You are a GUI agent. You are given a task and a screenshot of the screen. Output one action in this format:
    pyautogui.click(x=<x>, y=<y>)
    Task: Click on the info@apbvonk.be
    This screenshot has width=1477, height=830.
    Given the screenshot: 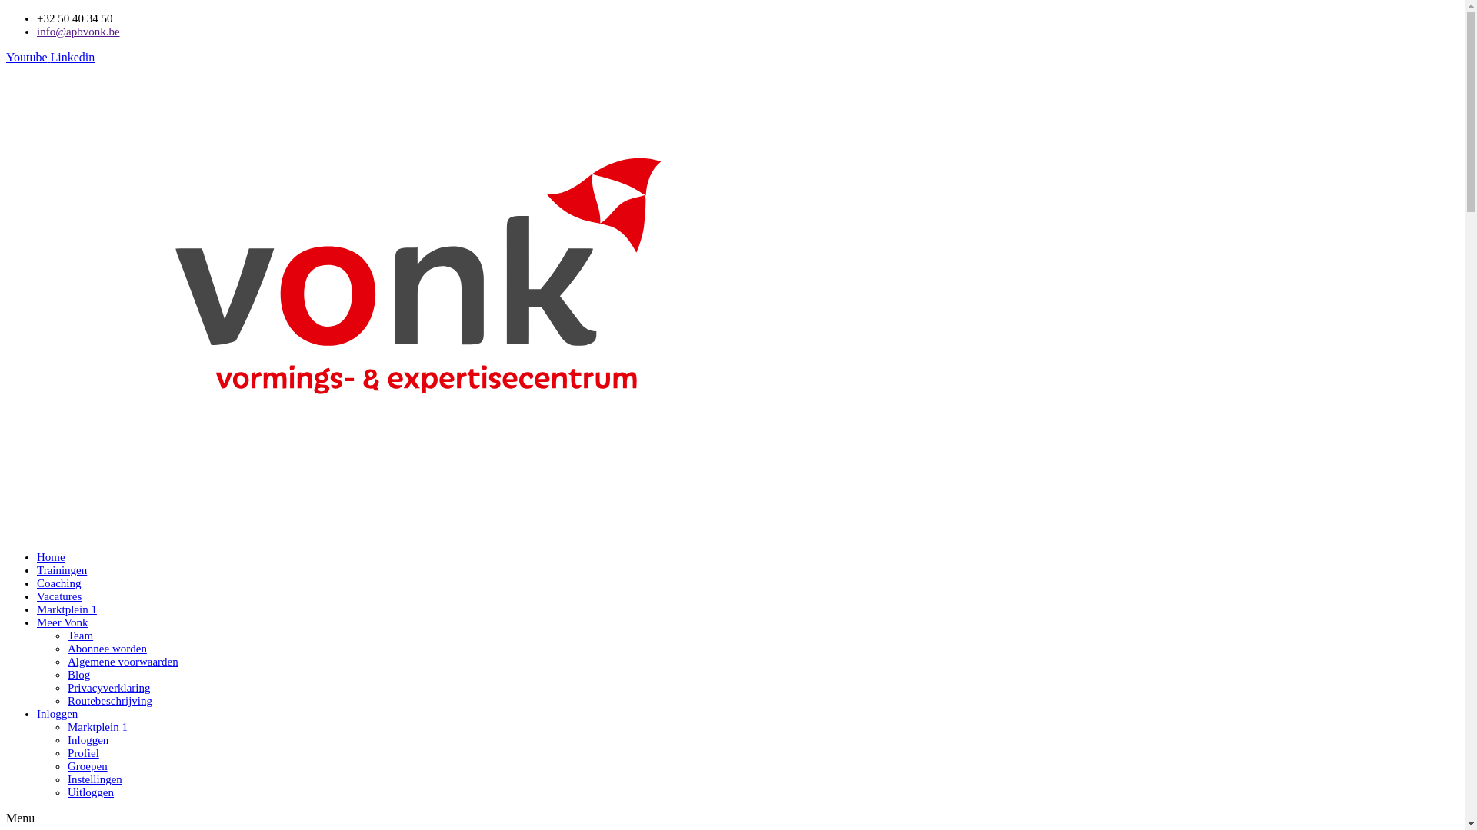 What is the action you would take?
    pyautogui.click(x=78, y=32)
    